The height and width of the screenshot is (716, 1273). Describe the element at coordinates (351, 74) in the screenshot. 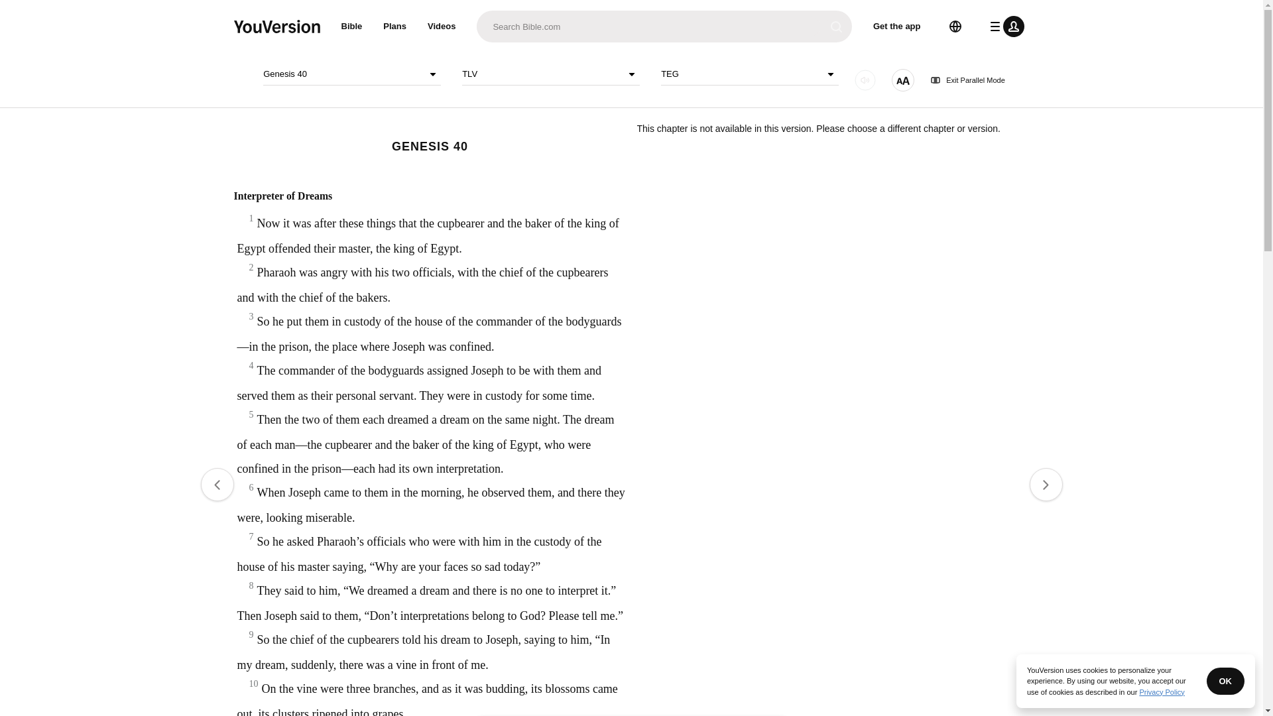

I see `Genesis 40` at that location.